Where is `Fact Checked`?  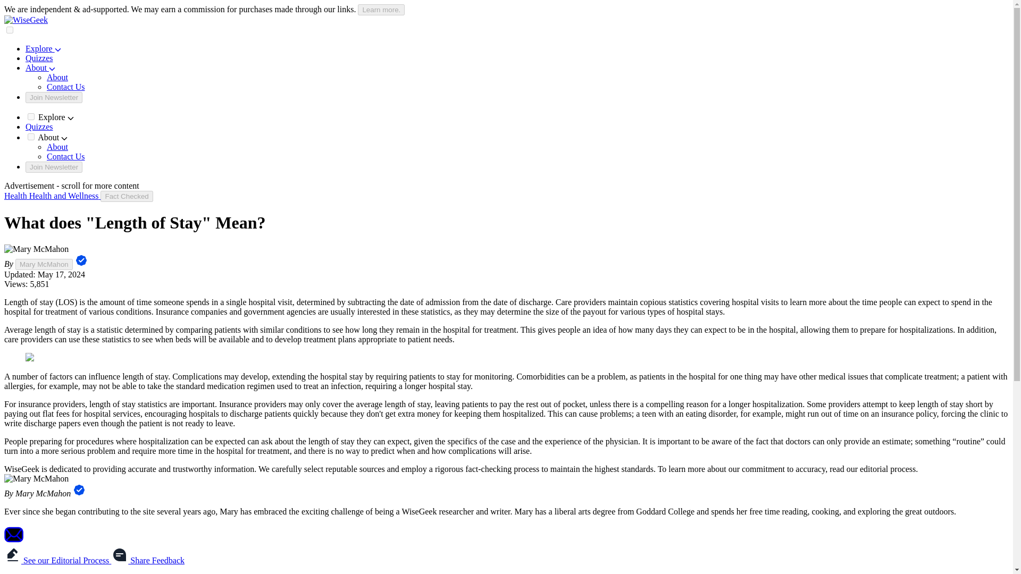 Fact Checked is located at coordinates (126, 196).